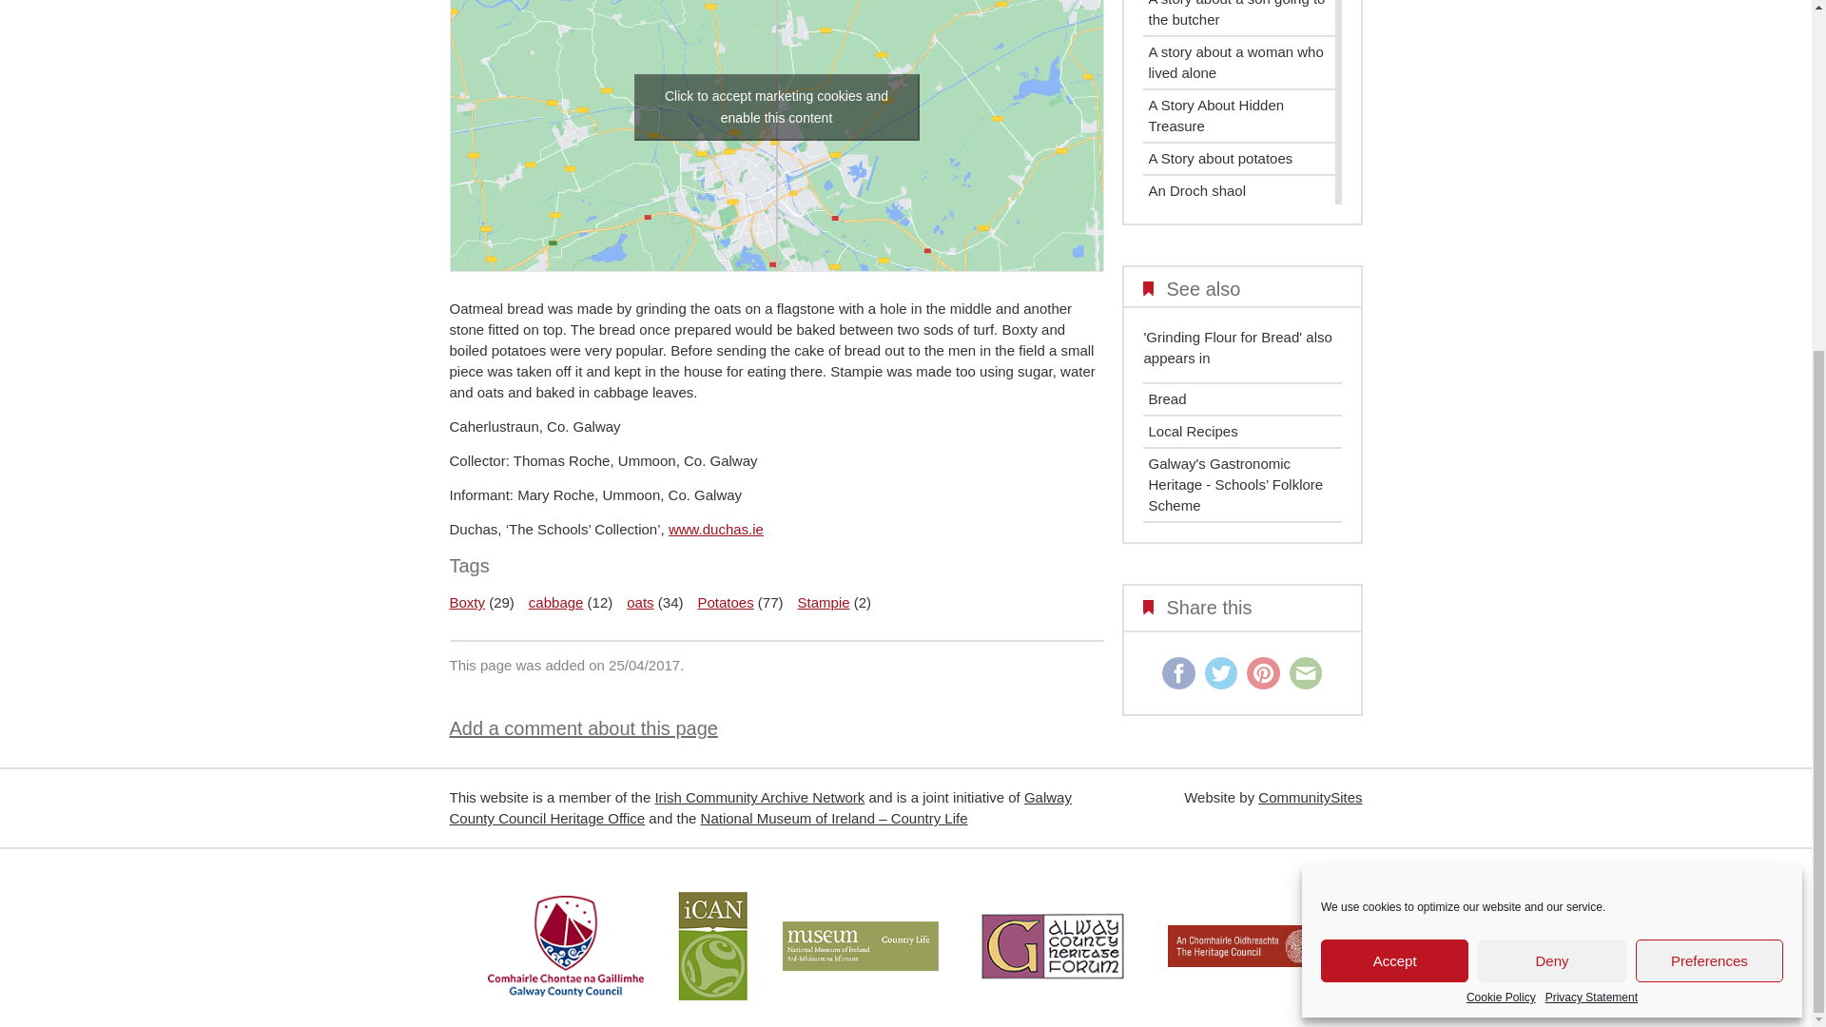  Describe the element at coordinates (1501, 474) in the screenshot. I see `Cookie Policy` at that location.